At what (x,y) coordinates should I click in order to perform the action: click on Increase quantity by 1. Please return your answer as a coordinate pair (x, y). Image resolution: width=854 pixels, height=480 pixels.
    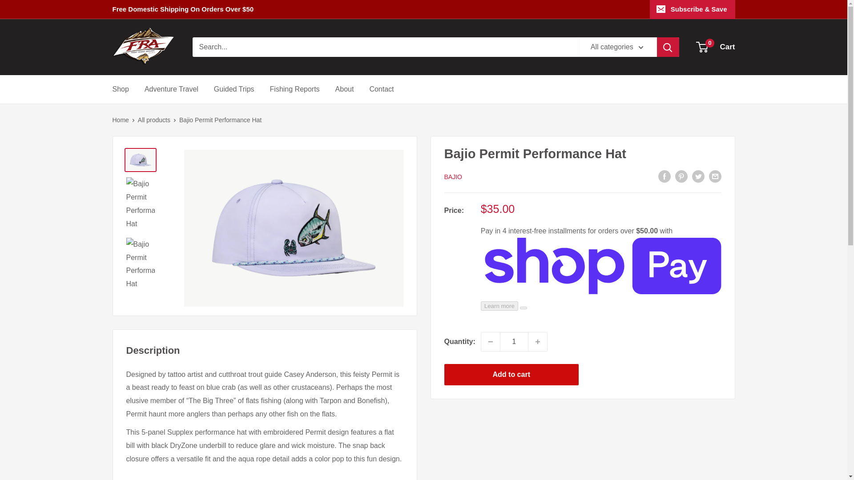
    Looking at the image, I should click on (538, 341).